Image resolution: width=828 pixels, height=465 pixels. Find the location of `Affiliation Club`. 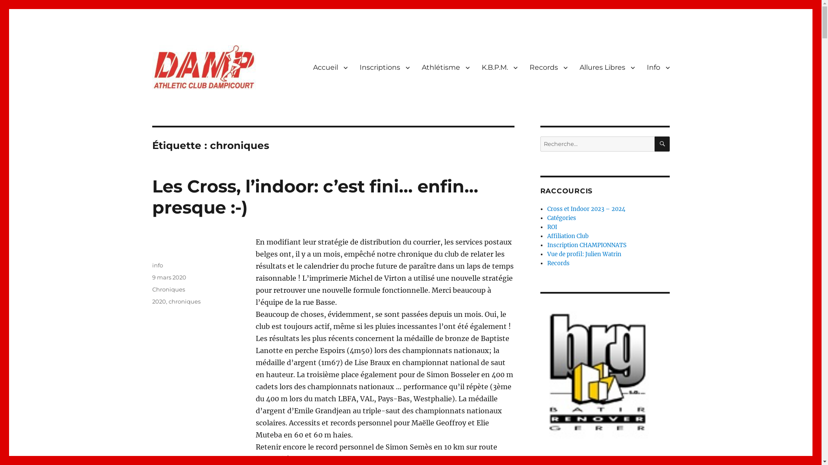

Affiliation Club is located at coordinates (568, 236).